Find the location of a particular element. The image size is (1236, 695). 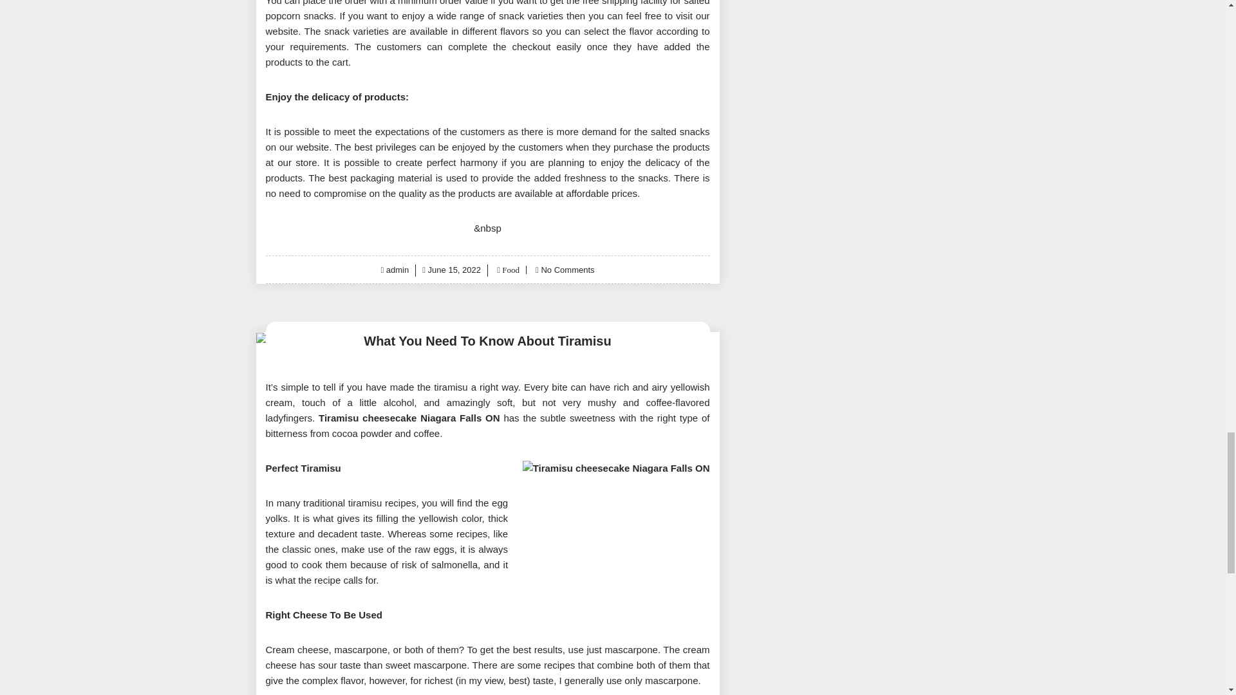

Tiramisu cheesecake Niagara Falls ON is located at coordinates (409, 418).